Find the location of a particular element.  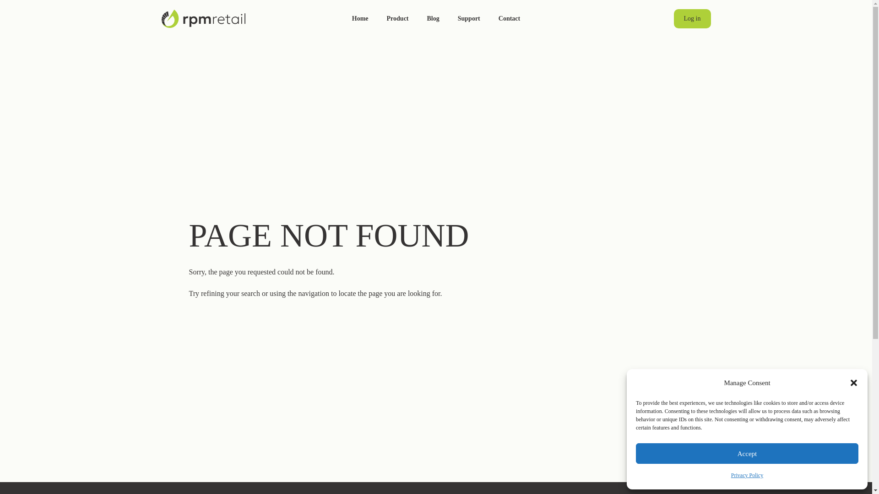

Home is located at coordinates (360, 20).